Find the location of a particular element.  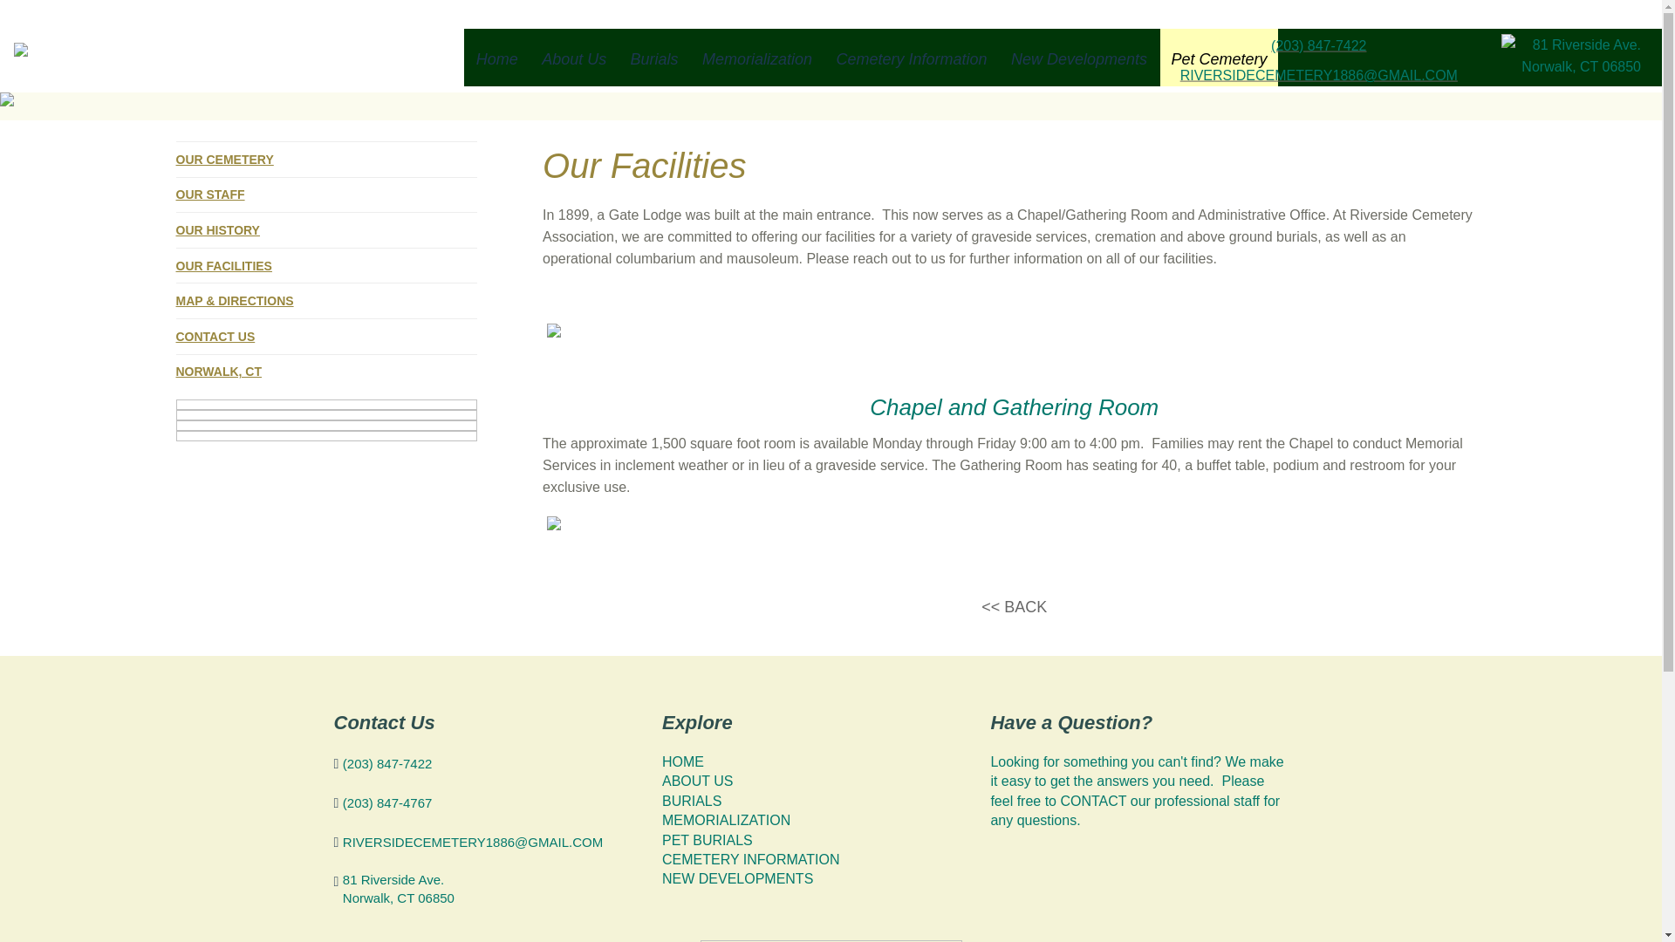

Cemetery Information is located at coordinates (912, 58).